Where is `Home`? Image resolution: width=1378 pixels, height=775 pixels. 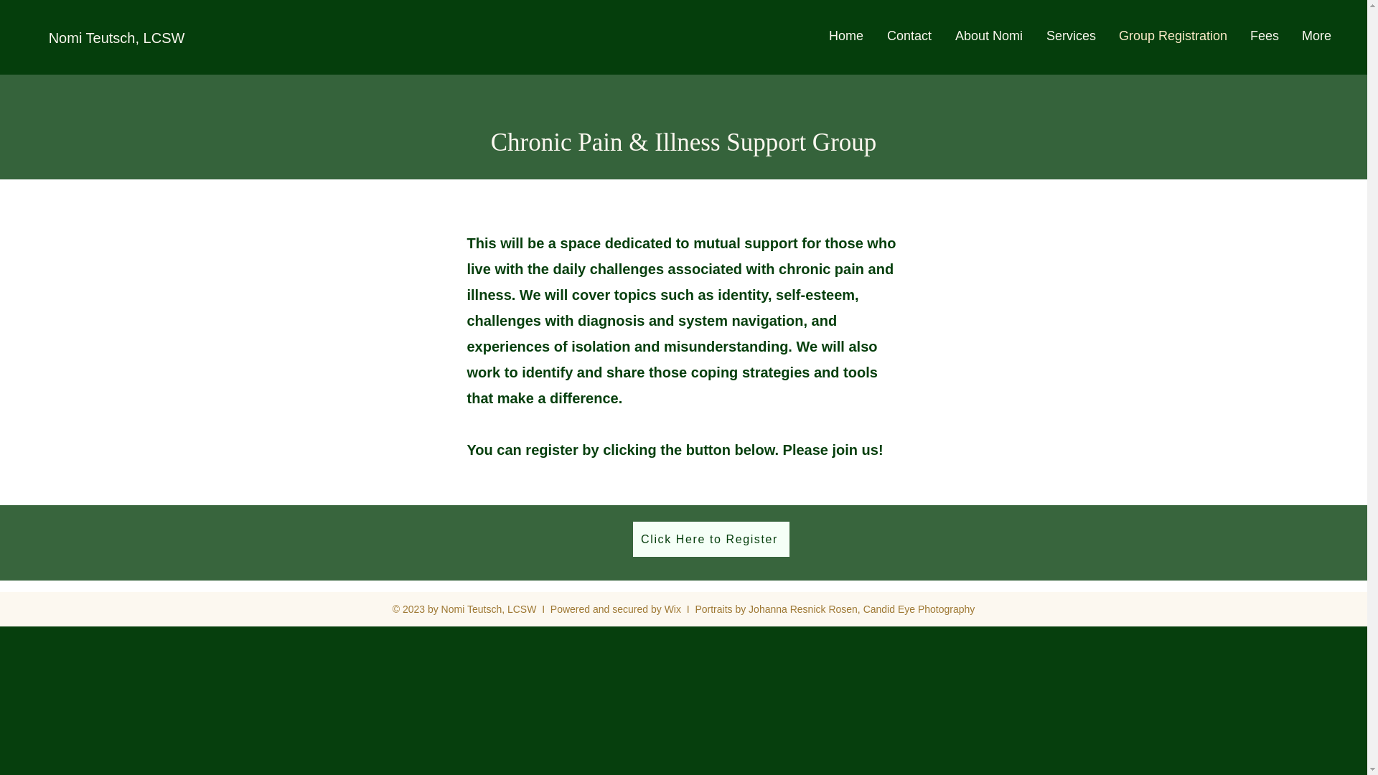
Home is located at coordinates (841, 35).